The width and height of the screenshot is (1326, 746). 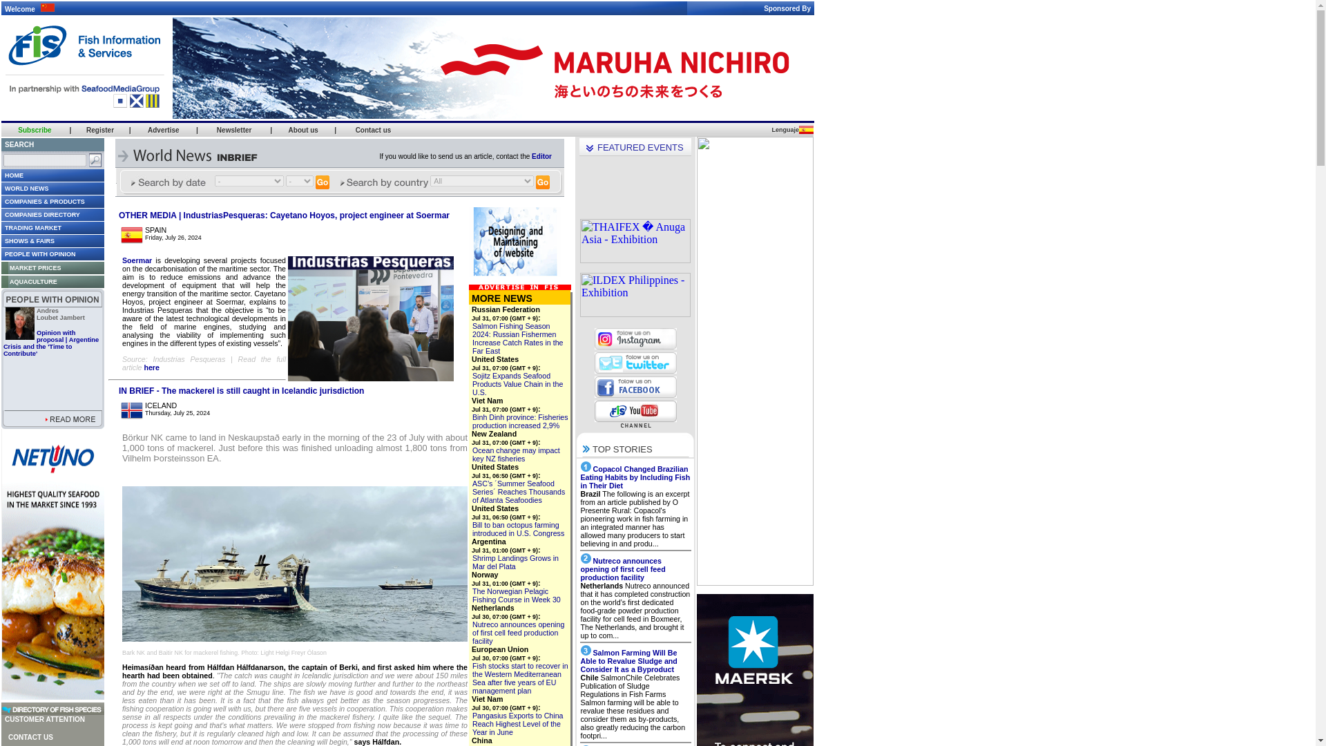 What do you see at coordinates (30, 227) in the screenshot?
I see `TRADING MARKET` at bounding box center [30, 227].